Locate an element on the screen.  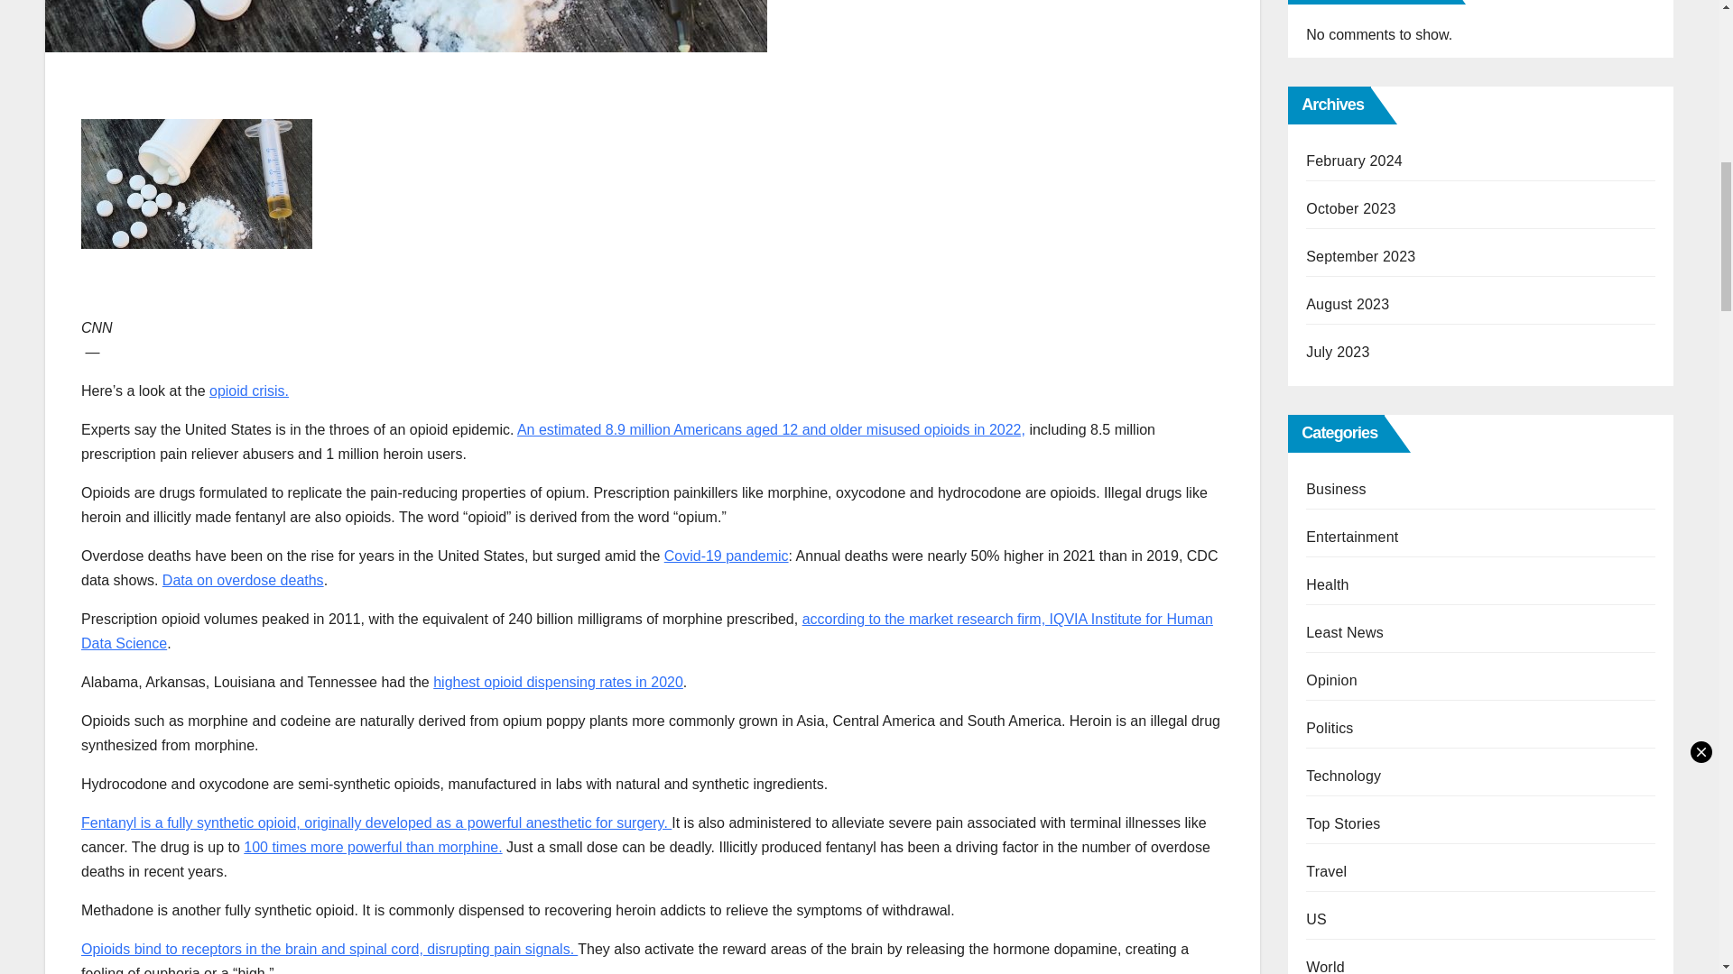
Covid-19 pandemic is located at coordinates (726, 556).